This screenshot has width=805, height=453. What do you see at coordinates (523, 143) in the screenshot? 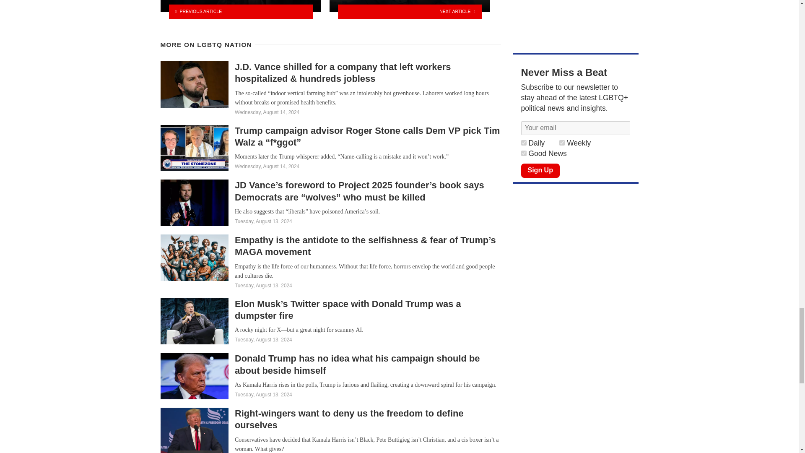
I see `1920885` at bounding box center [523, 143].